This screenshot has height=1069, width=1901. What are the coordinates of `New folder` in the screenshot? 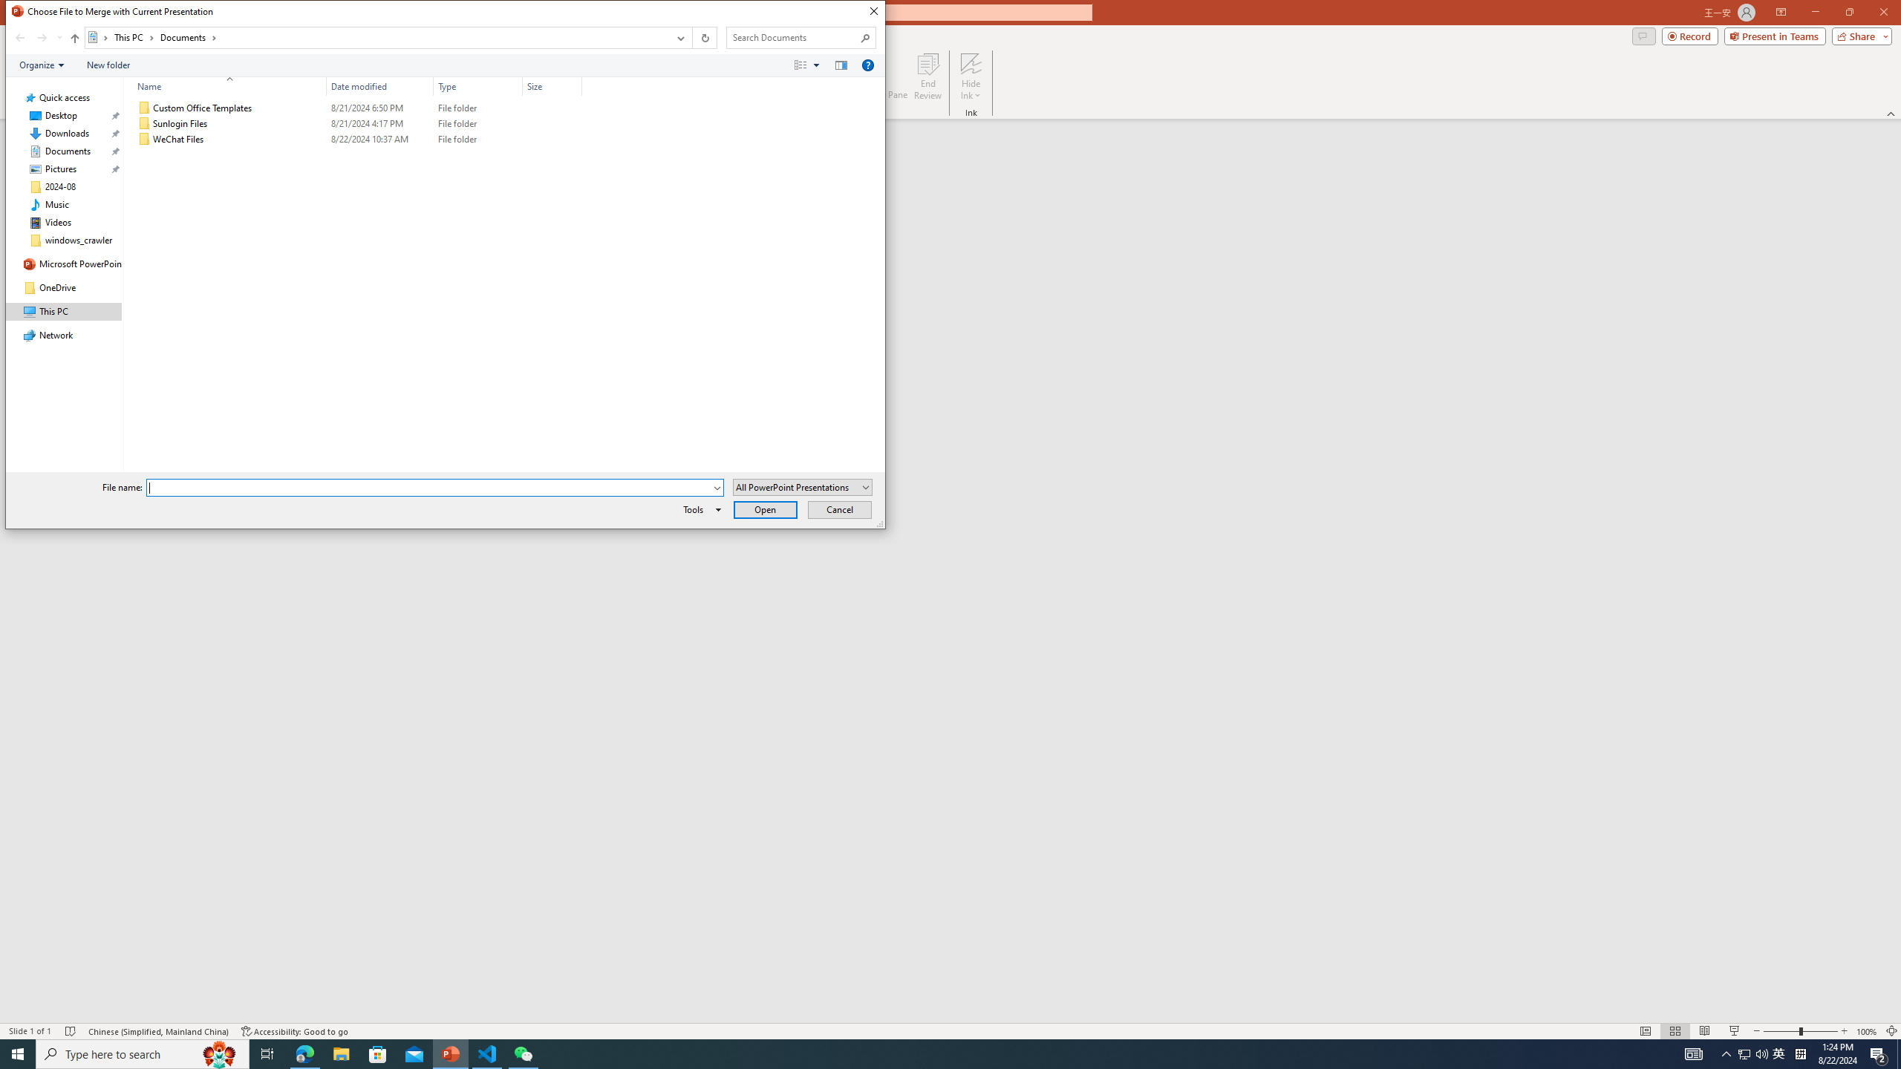 It's located at (108, 65).